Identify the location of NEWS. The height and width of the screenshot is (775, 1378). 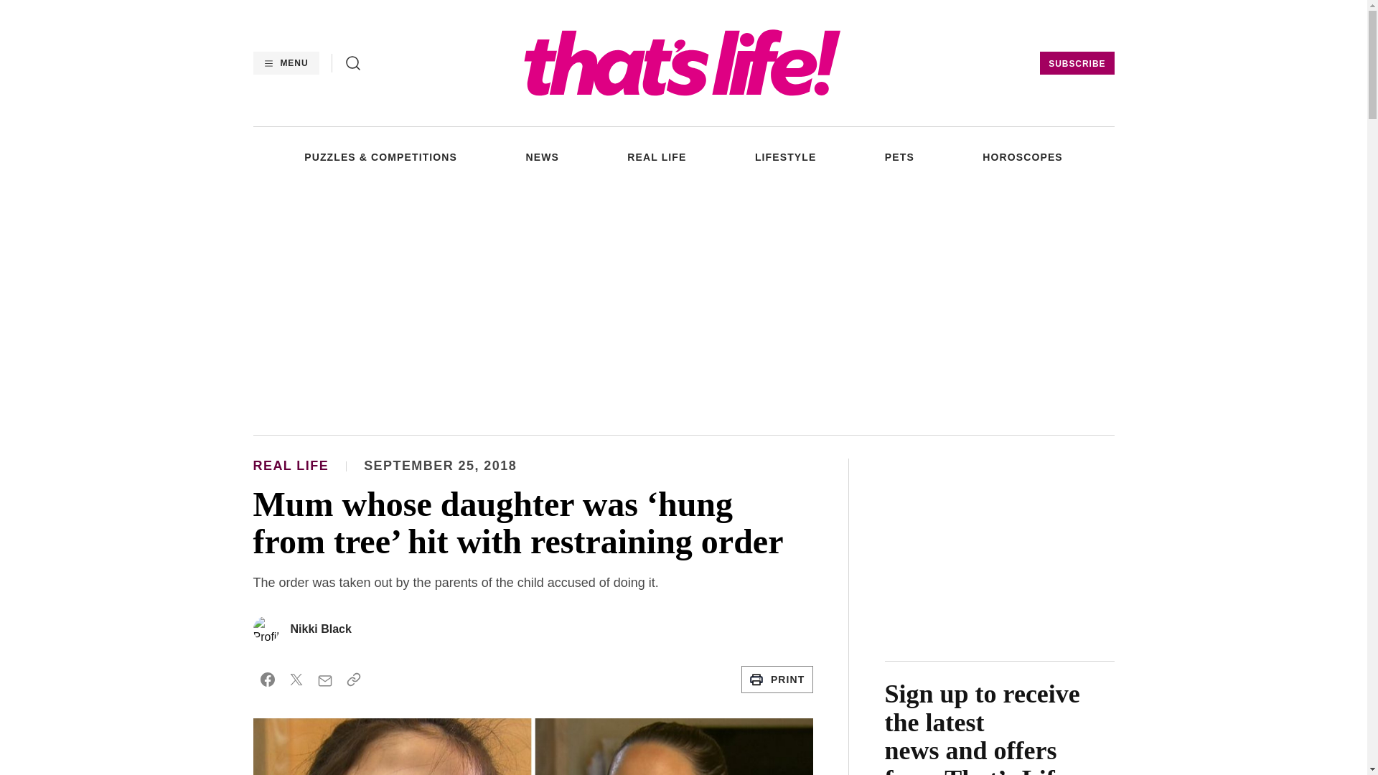
(541, 156).